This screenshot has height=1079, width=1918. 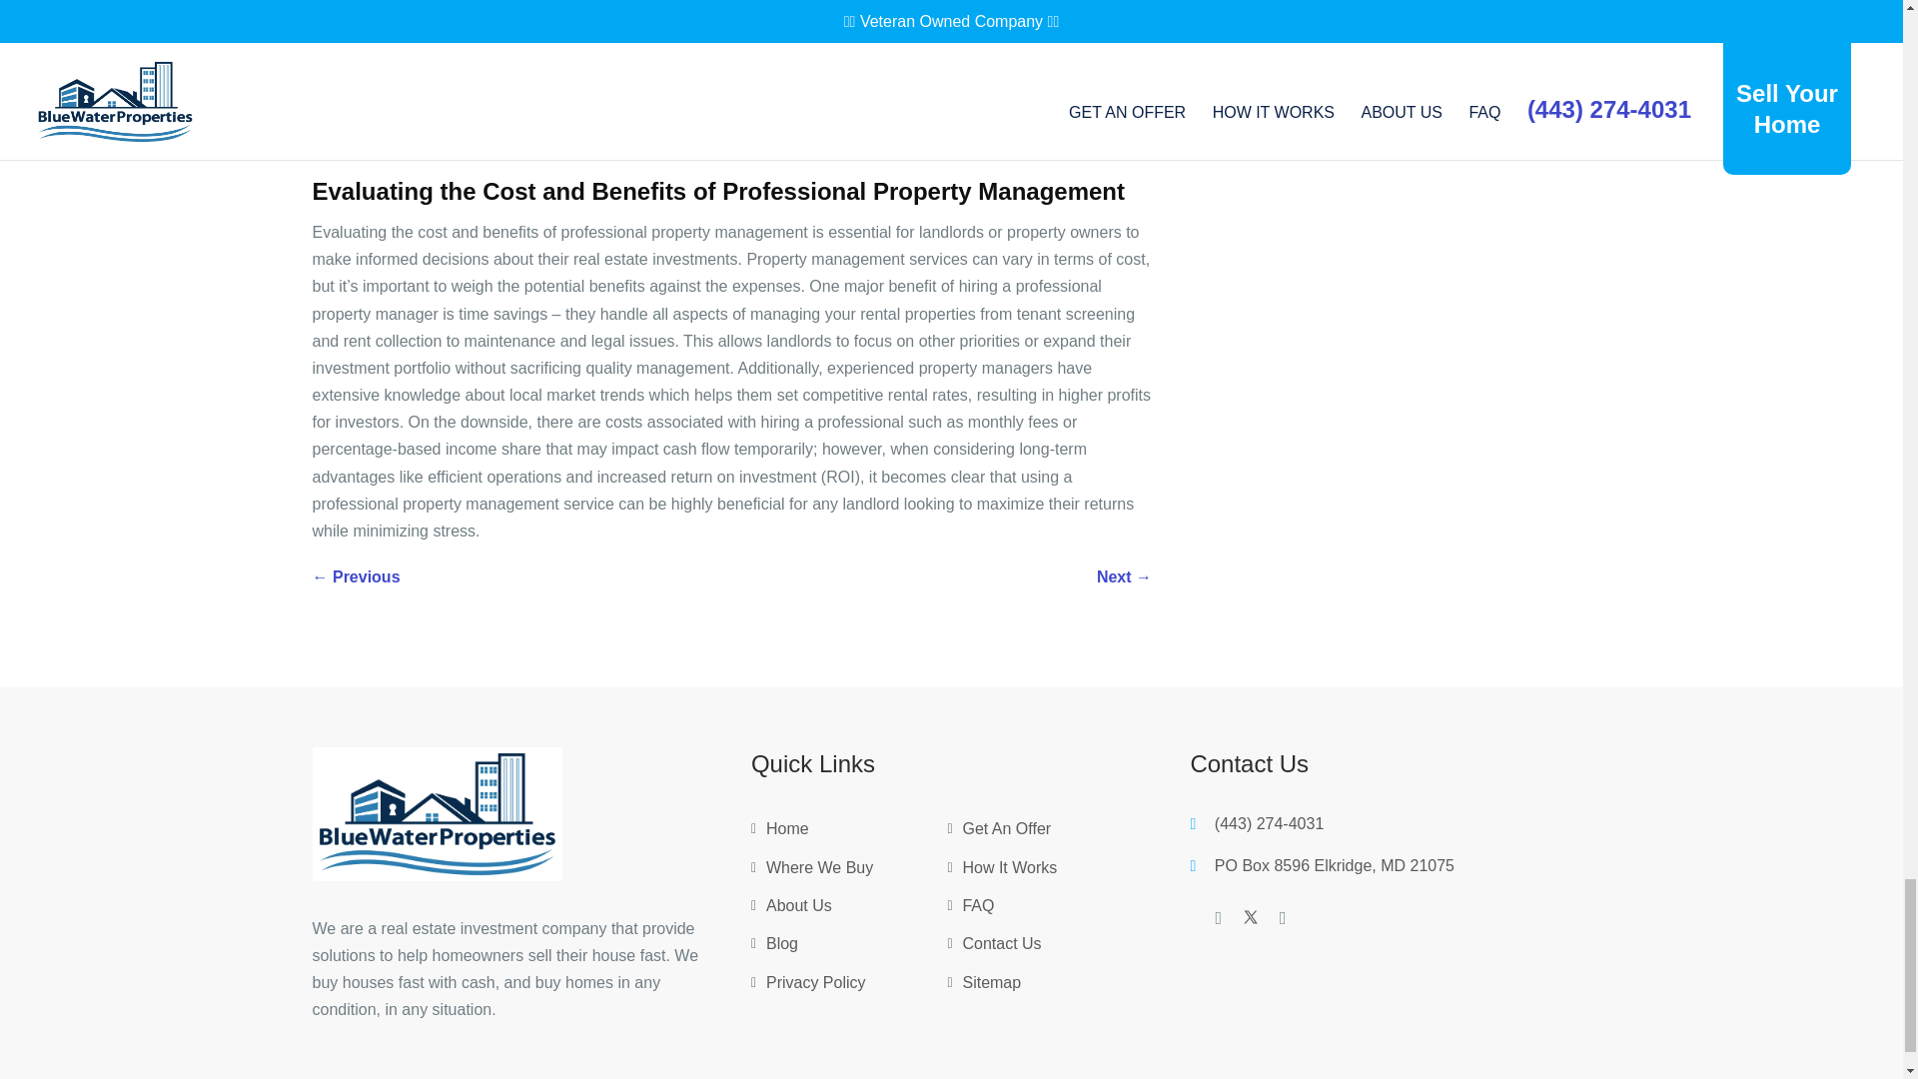 What do you see at coordinates (1007, 832) in the screenshot?
I see `Get An Offer` at bounding box center [1007, 832].